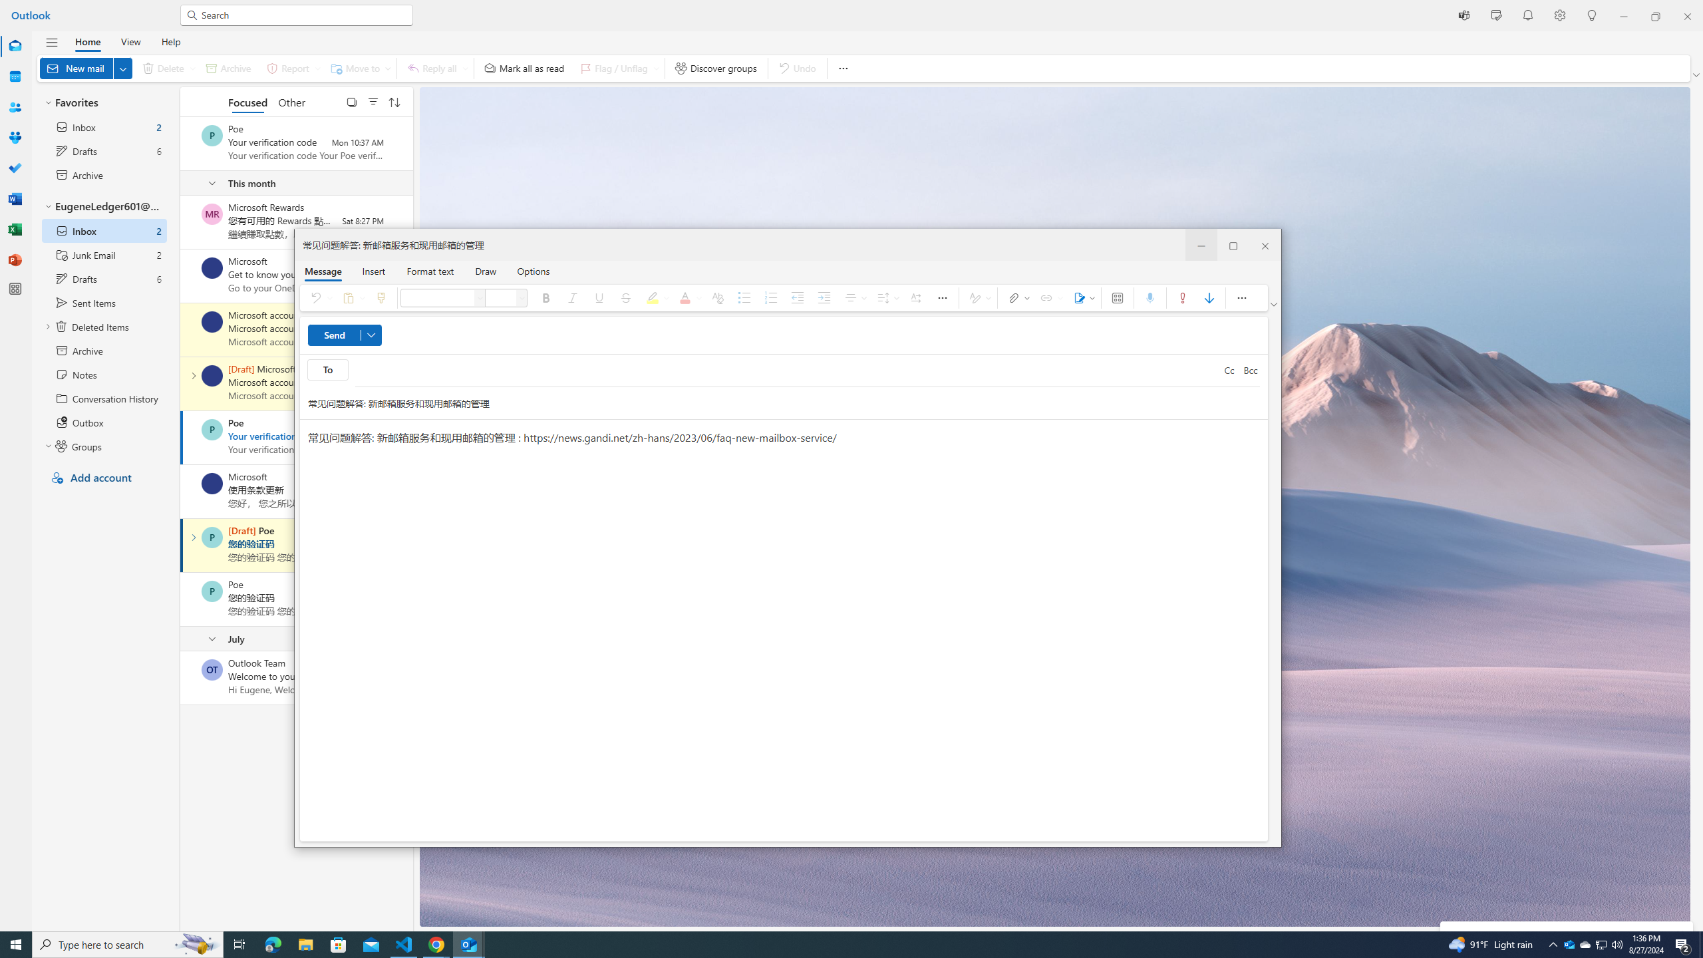  What do you see at coordinates (656, 68) in the screenshot?
I see `Expand to see flag options` at bounding box center [656, 68].